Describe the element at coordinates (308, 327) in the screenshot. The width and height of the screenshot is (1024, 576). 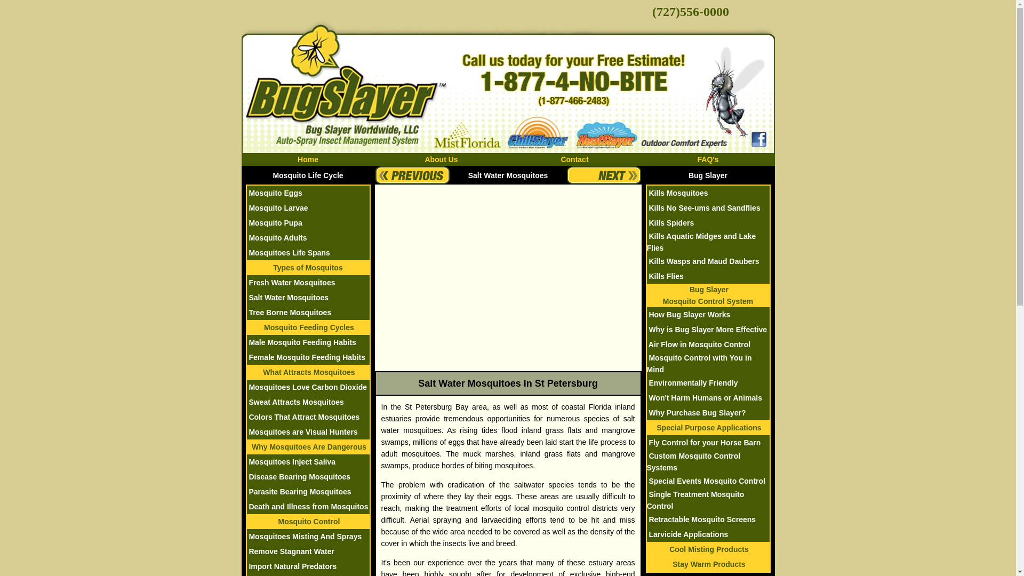
I see ` Mosquito Feeding Cycles` at that location.